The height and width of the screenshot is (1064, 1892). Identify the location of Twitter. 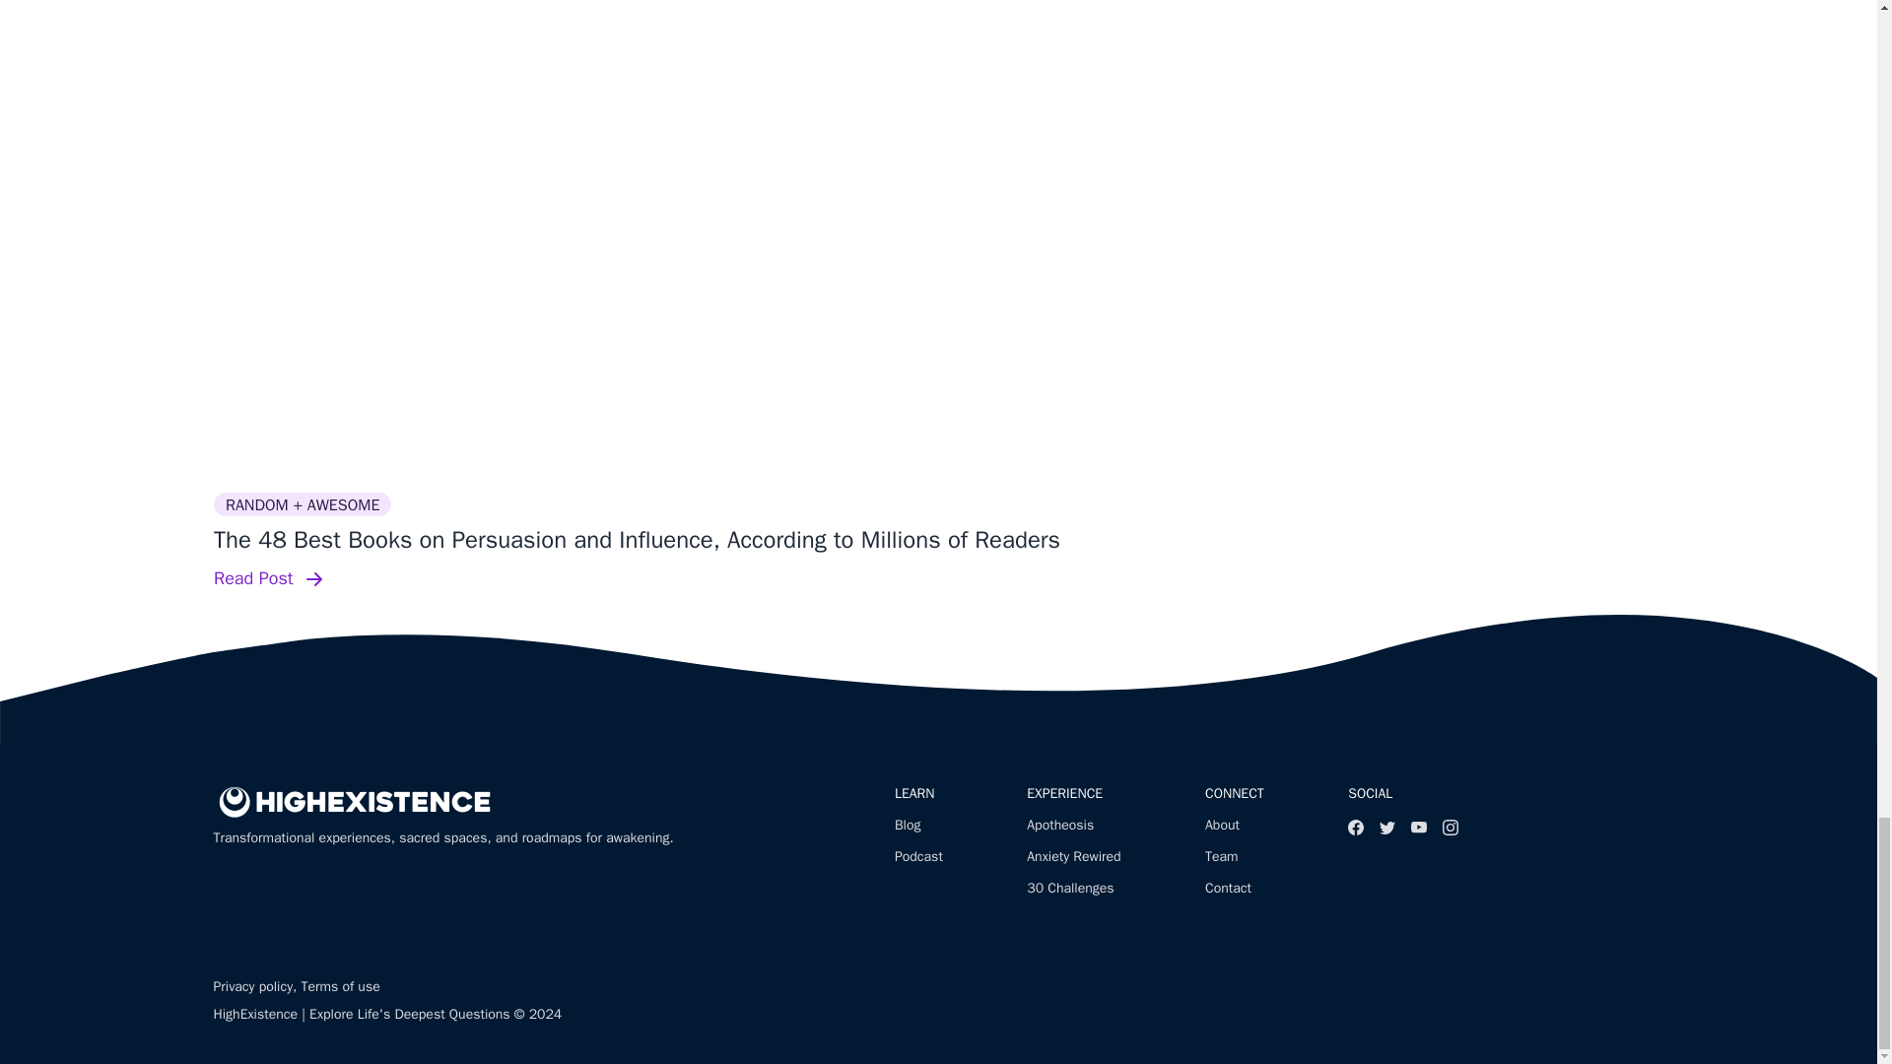
(1387, 827).